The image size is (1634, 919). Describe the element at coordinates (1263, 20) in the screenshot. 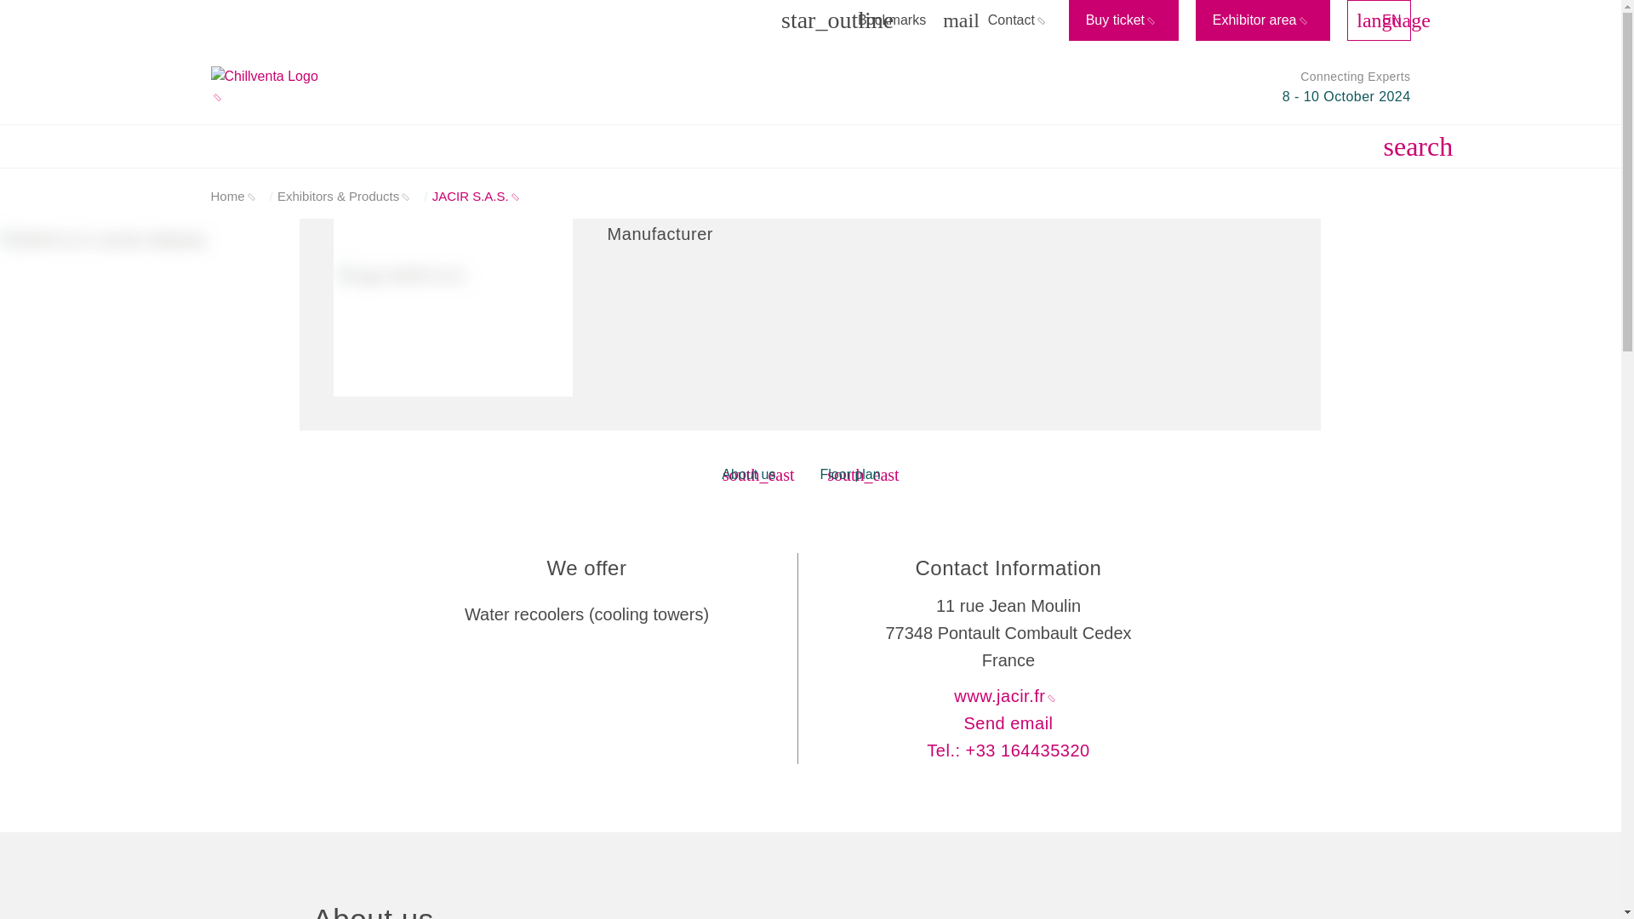

I see `Exhibitor area` at that location.